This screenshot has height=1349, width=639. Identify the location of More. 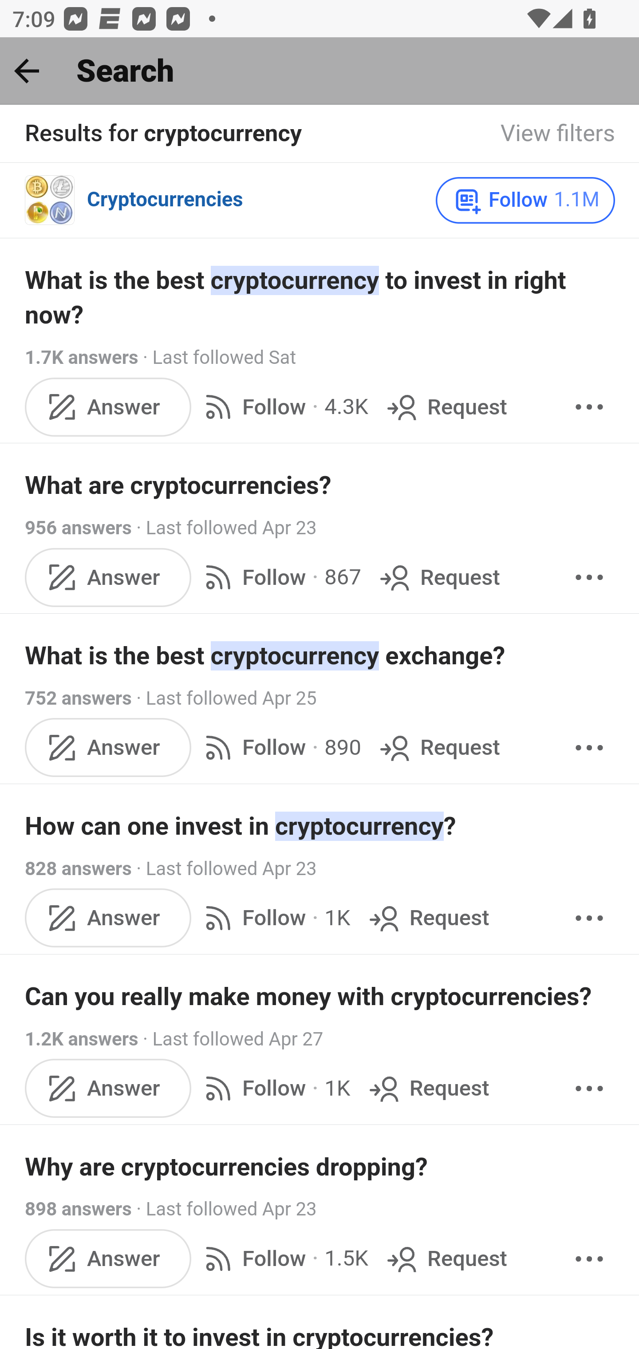
(589, 1259).